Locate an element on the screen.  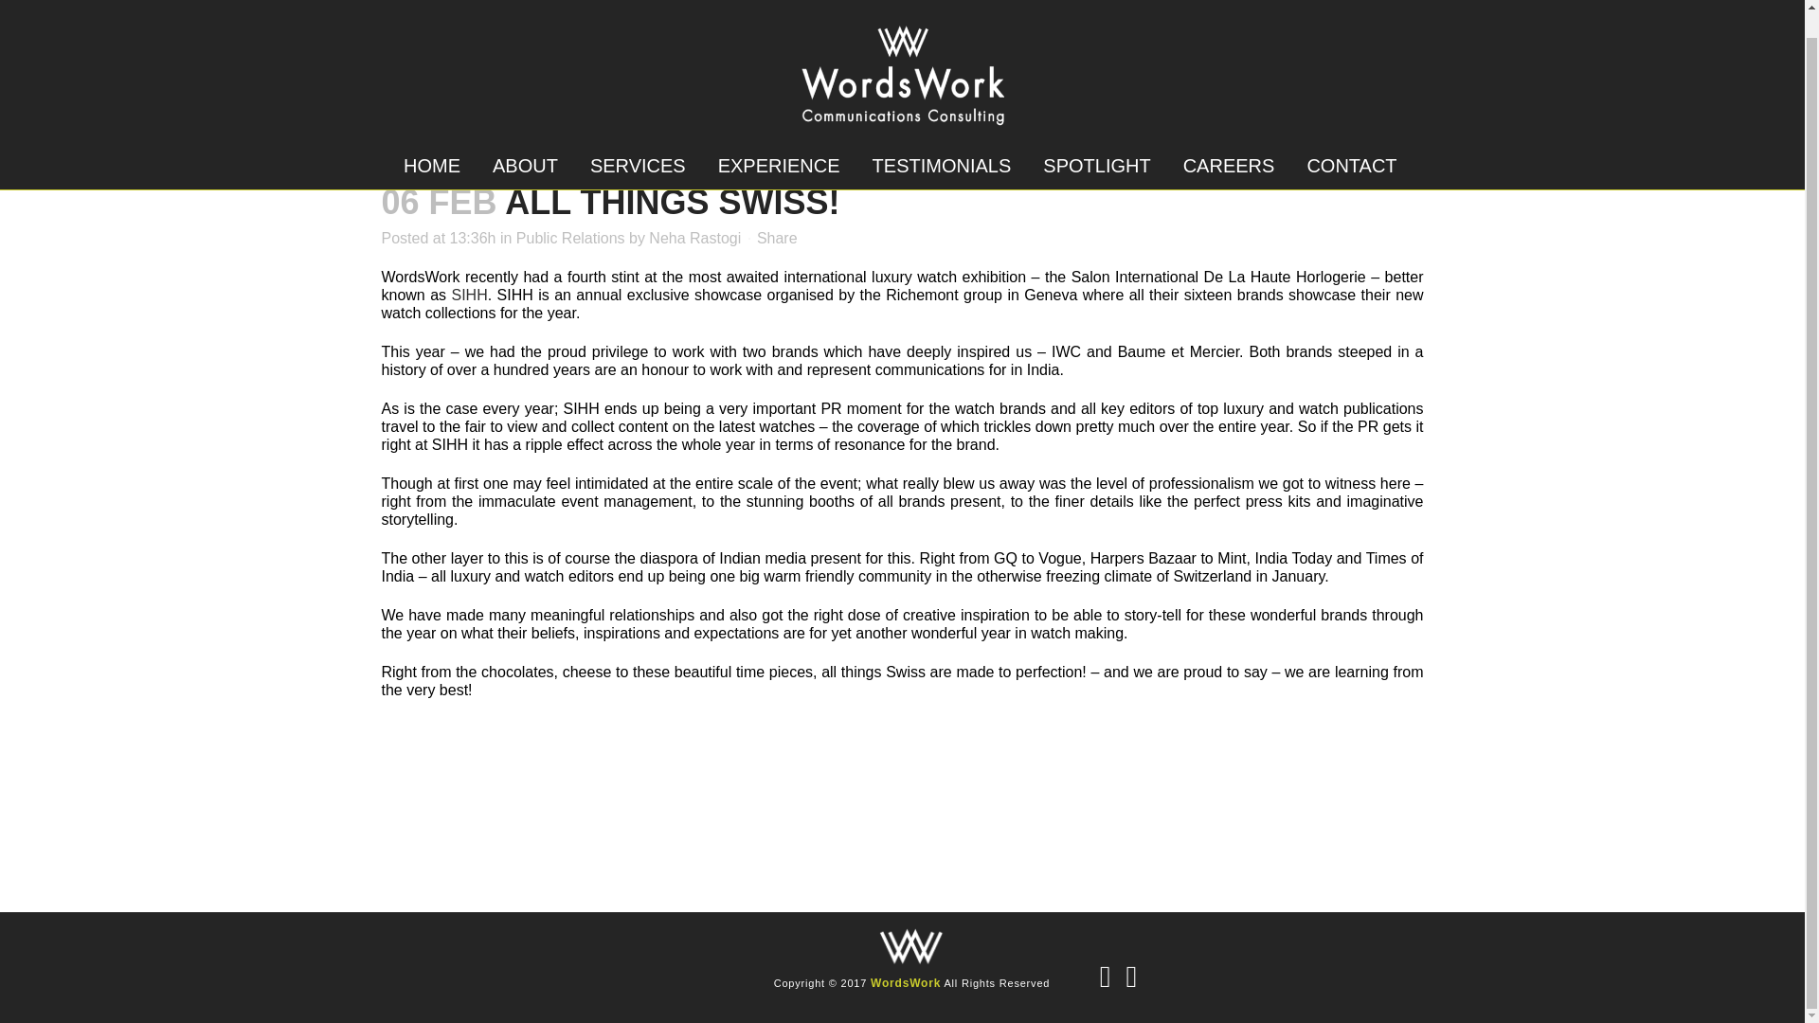
SERVICES is located at coordinates (639, 140).